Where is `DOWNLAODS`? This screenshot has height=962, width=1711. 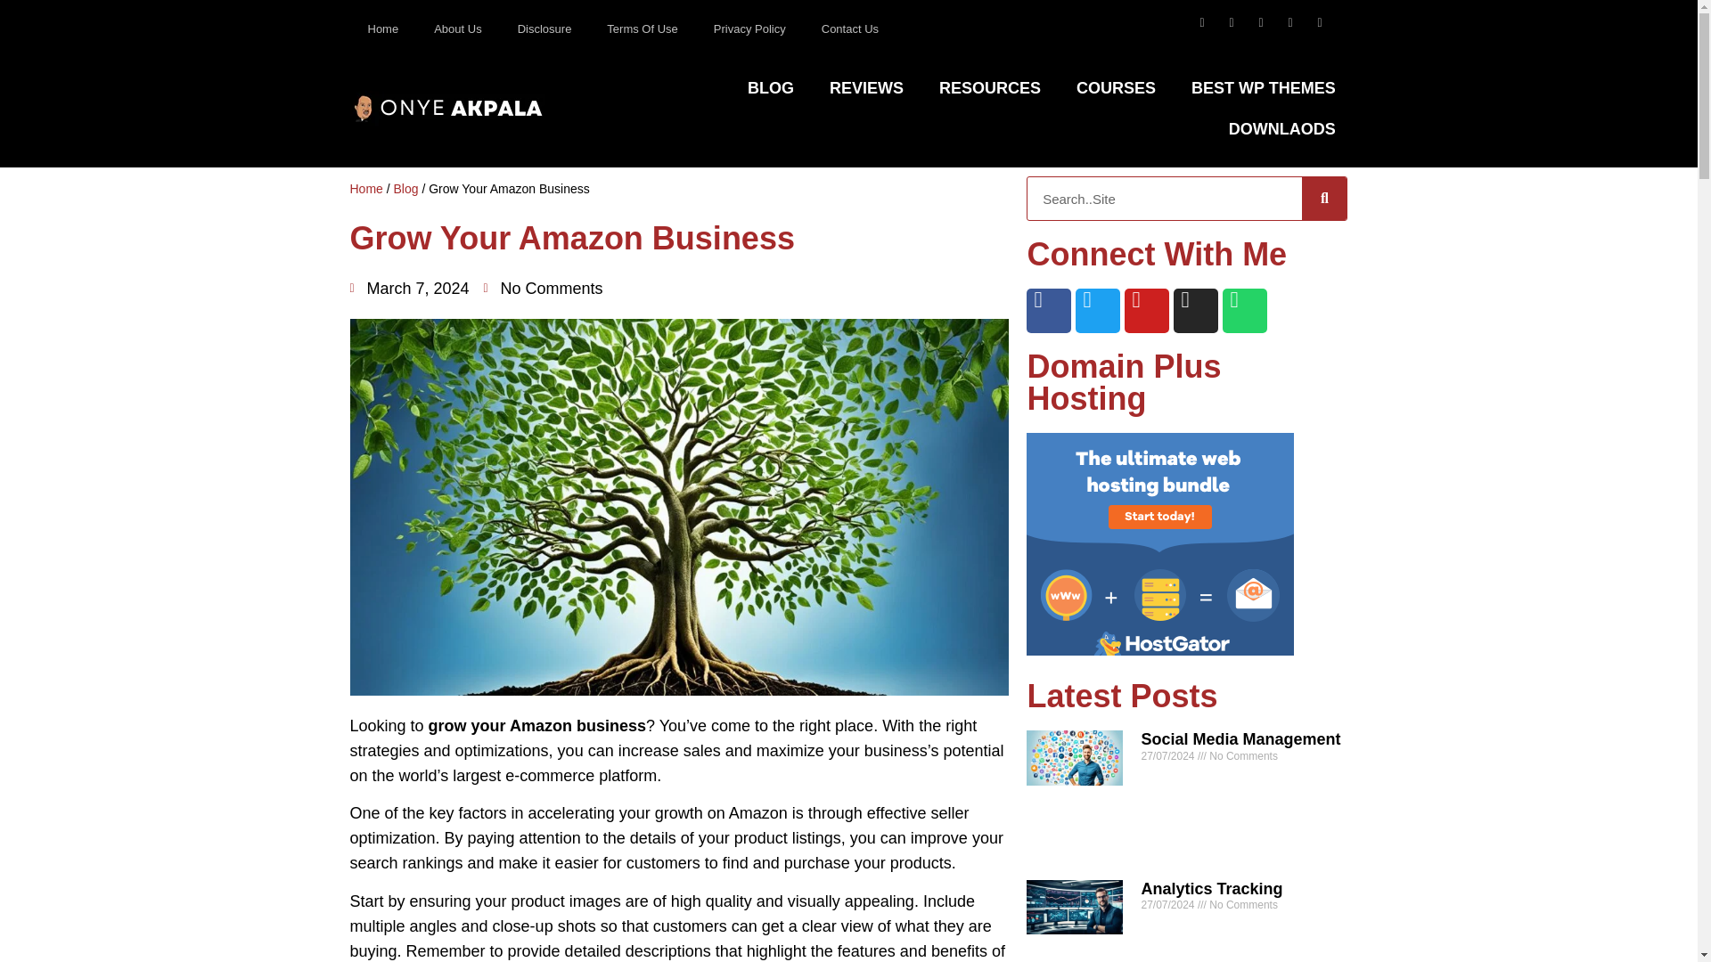
DOWNLAODS is located at coordinates (1281, 129).